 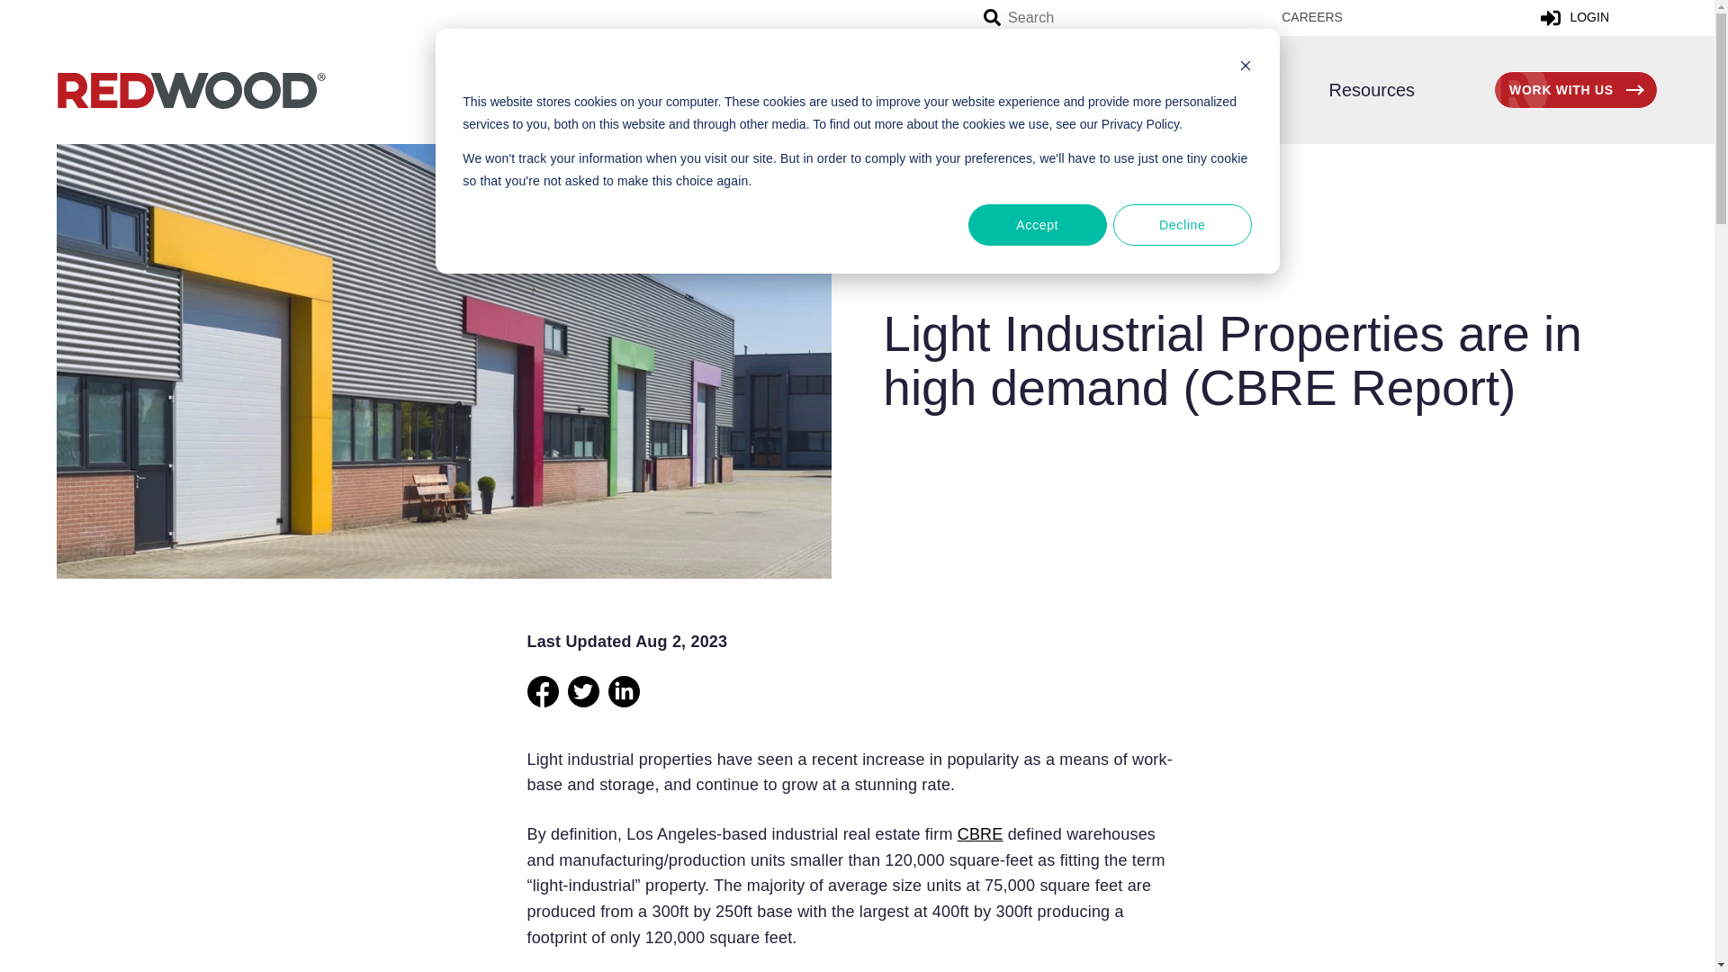 What do you see at coordinates (693, 89) in the screenshot?
I see `Shippers` at bounding box center [693, 89].